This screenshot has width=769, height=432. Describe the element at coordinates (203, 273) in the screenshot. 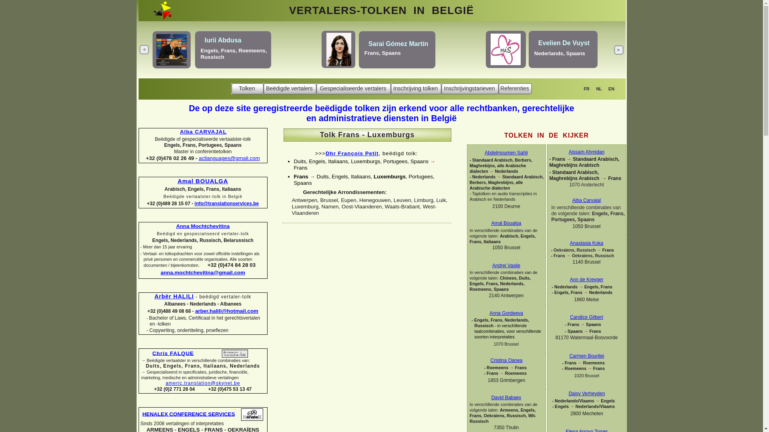

I see `anna.mochtchevitina@gmail.com` at that location.